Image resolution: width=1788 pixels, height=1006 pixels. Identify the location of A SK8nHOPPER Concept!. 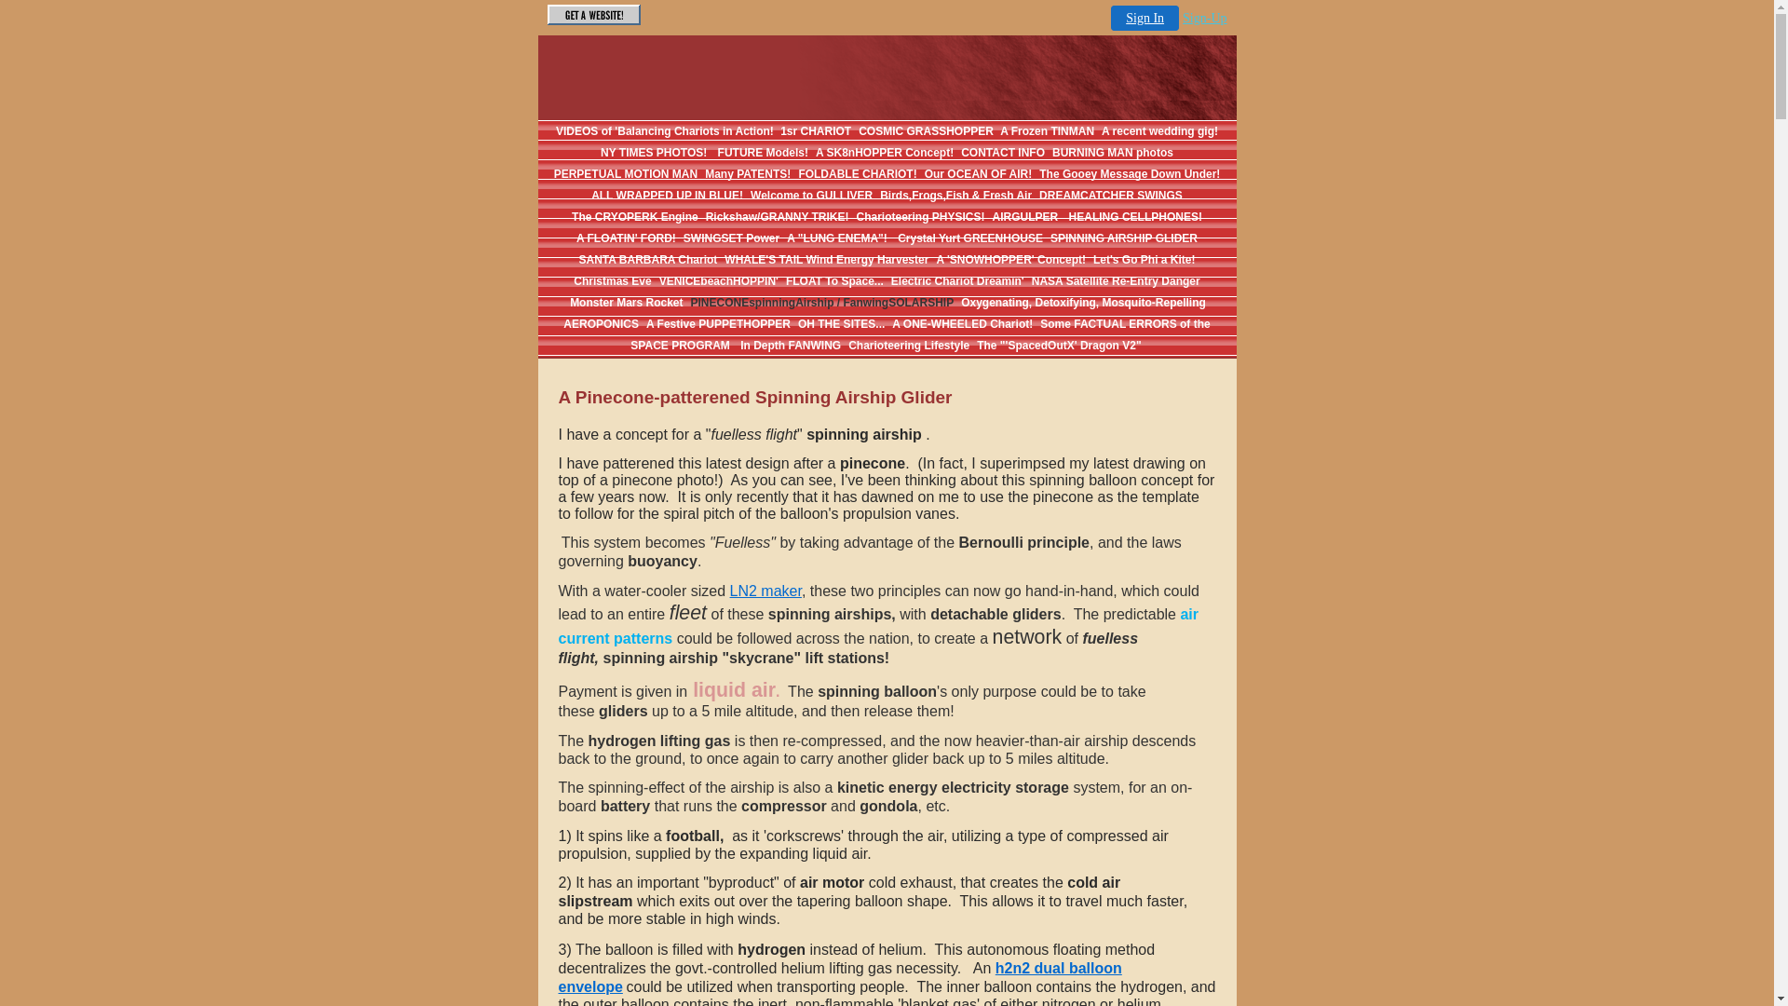
(885, 153).